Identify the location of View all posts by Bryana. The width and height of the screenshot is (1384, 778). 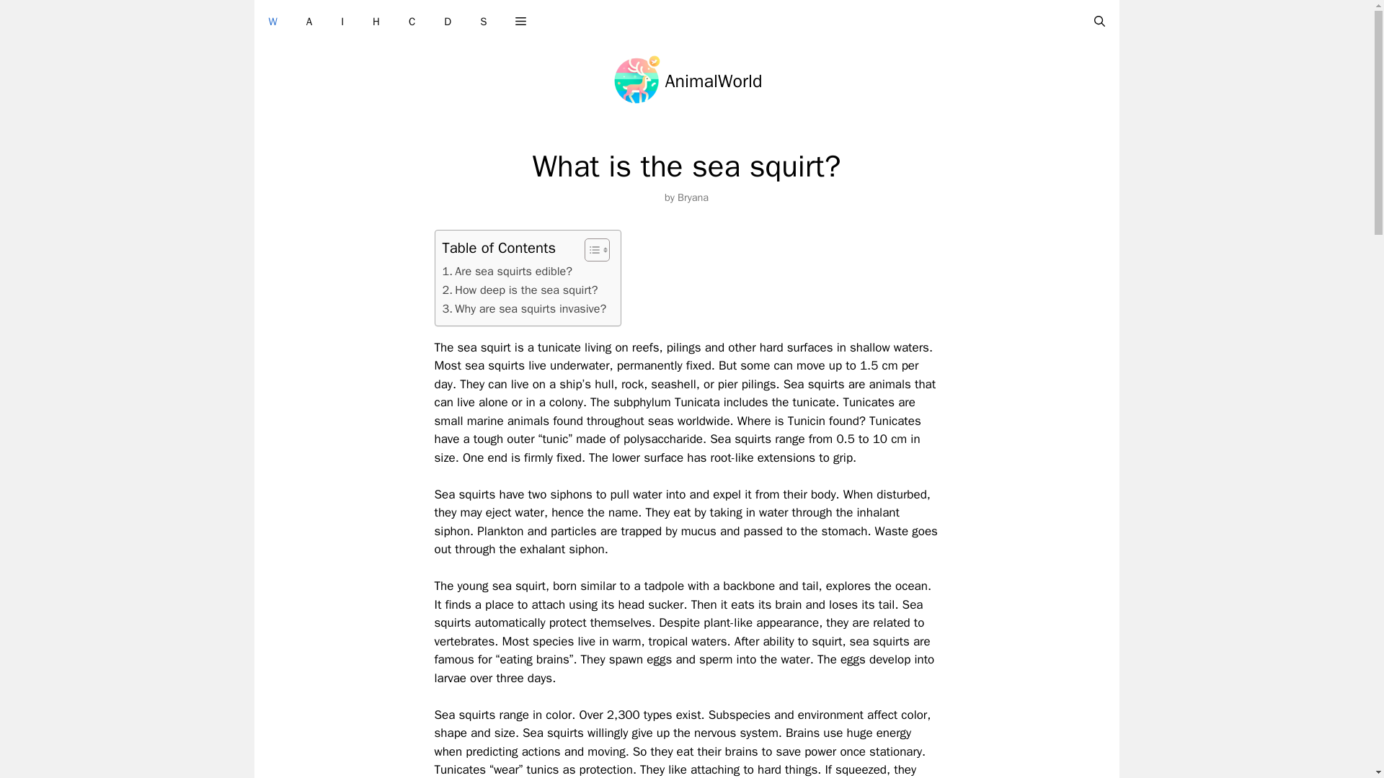
(693, 197).